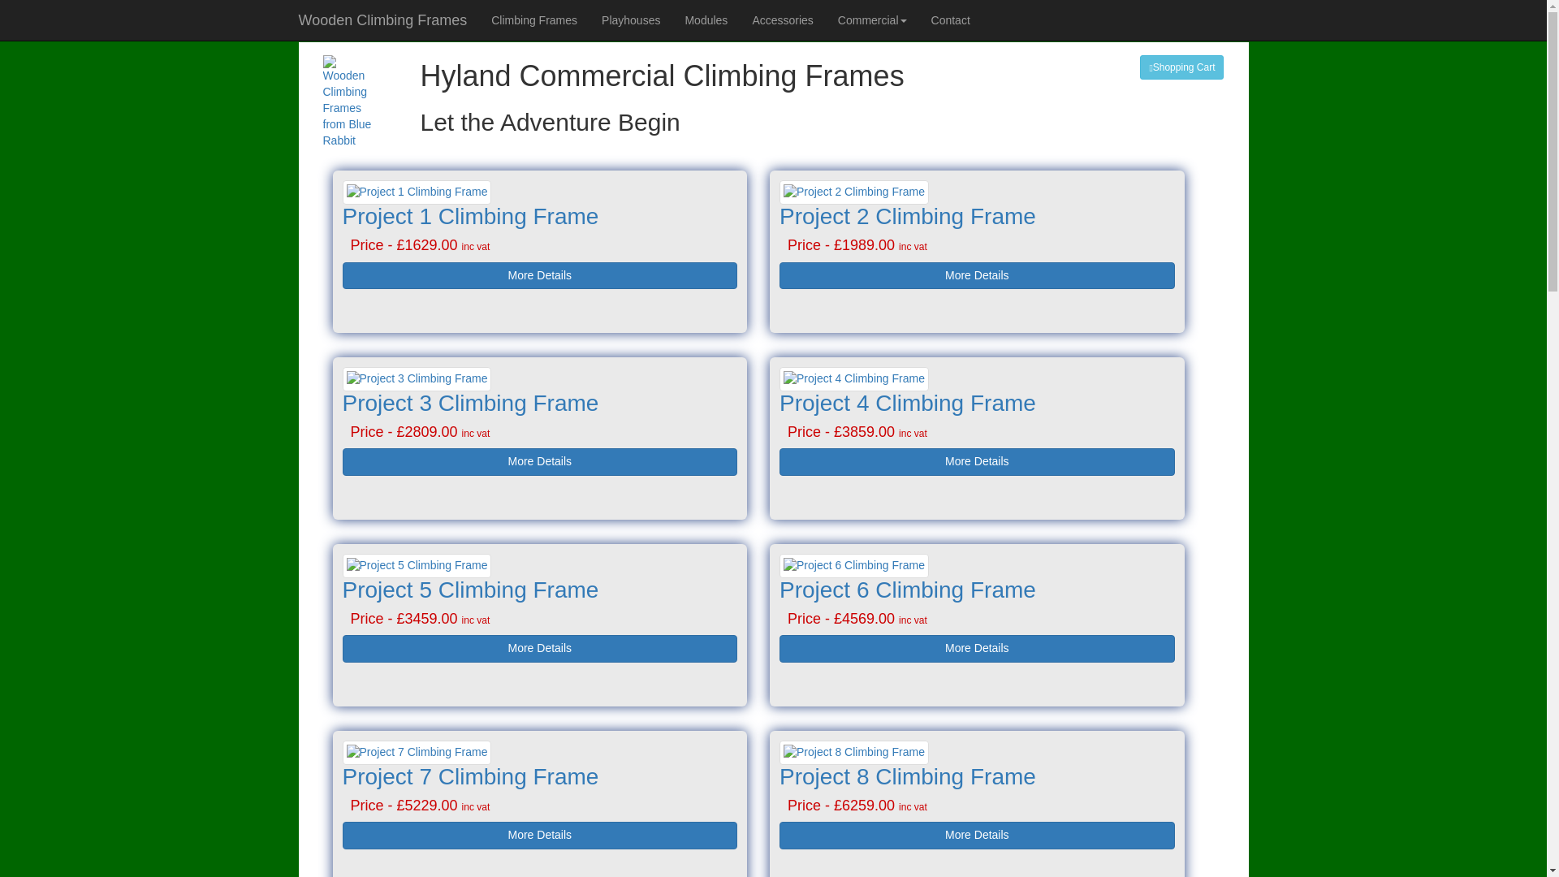  What do you see at coordinates (950, 19) in the screenshot?
I see `Contact` at bounding box center [950, 19].